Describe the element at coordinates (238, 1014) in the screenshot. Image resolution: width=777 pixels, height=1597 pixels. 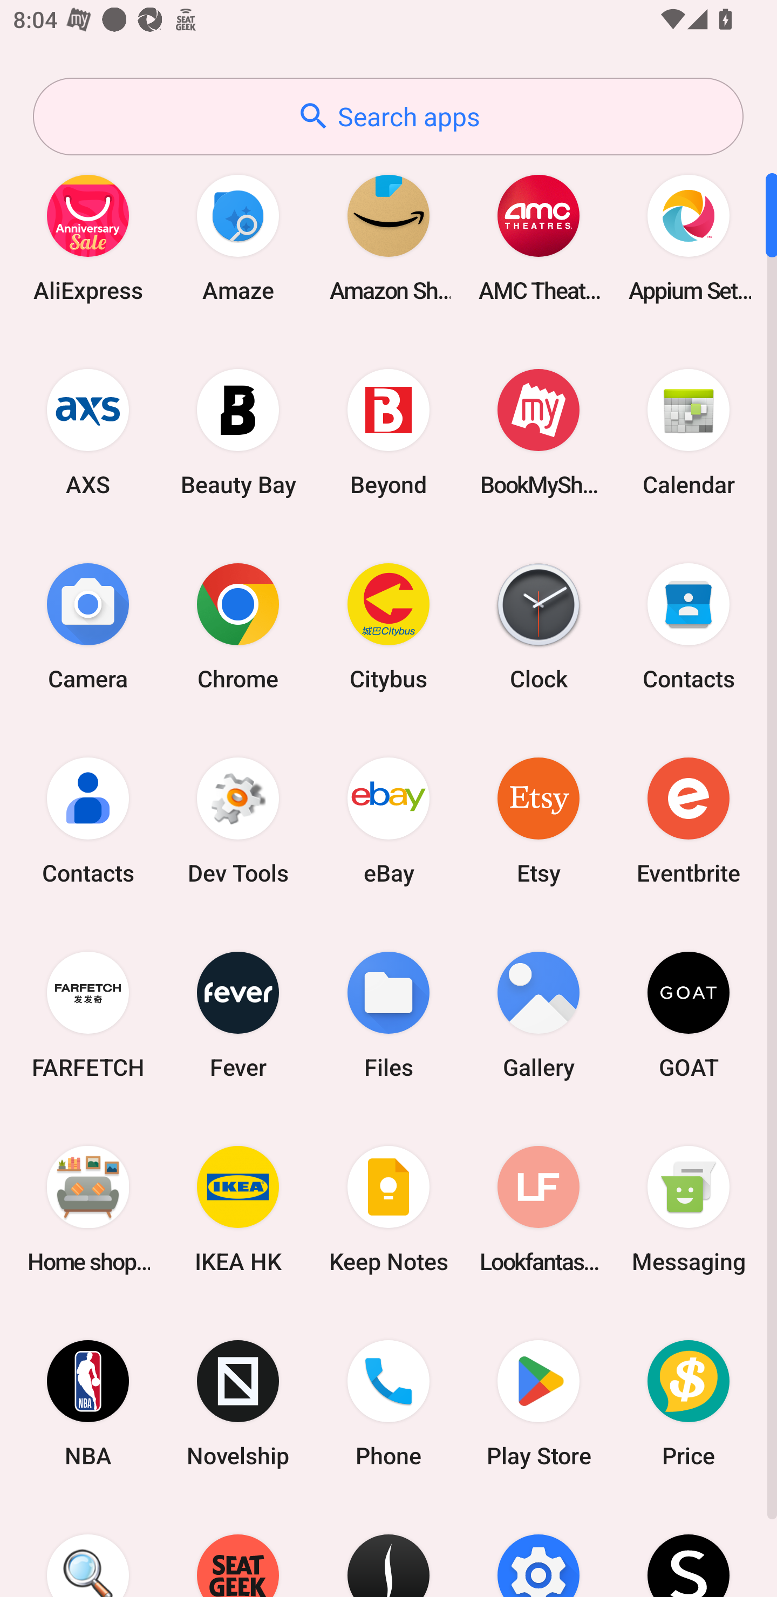
I see `Fever` at that location.